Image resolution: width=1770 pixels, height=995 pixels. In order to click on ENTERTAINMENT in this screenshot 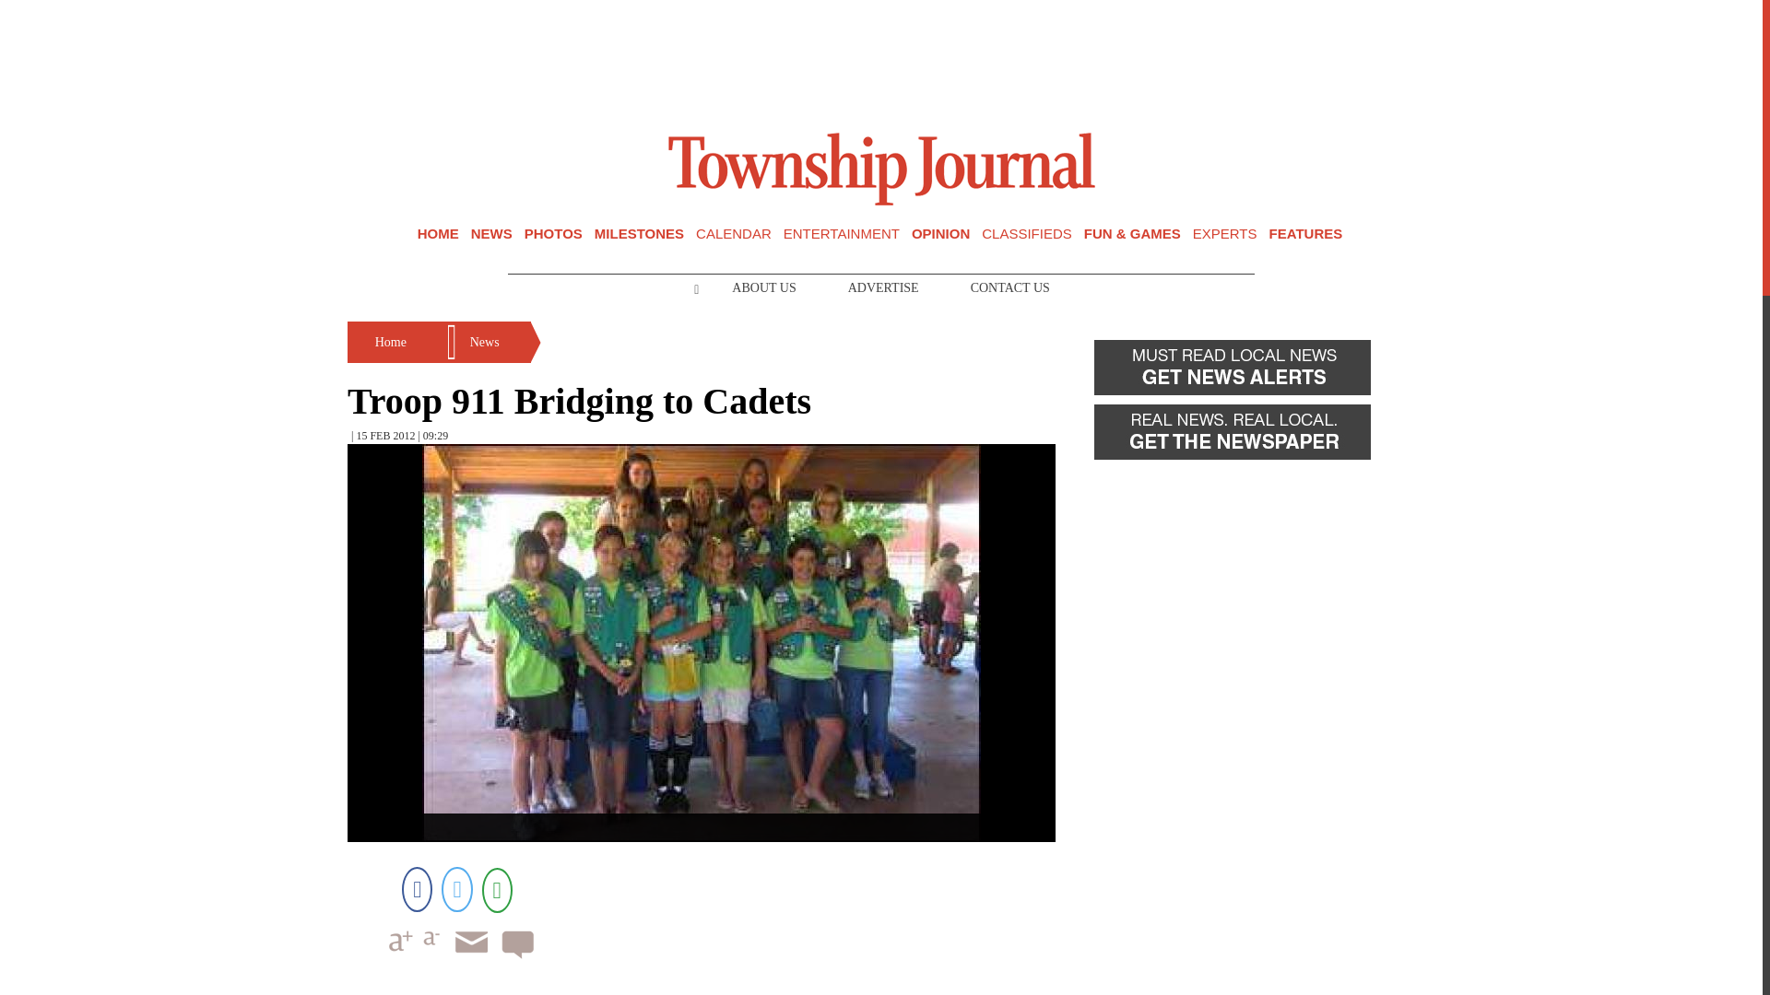, I will do `click(841, 234)`.